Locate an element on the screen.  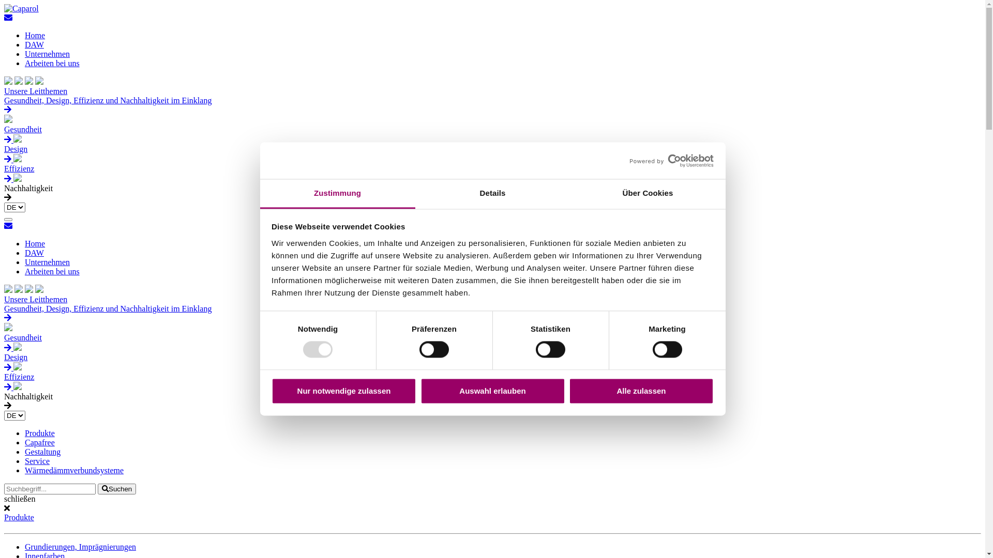
Suchen is located at coordinates (117, 489).